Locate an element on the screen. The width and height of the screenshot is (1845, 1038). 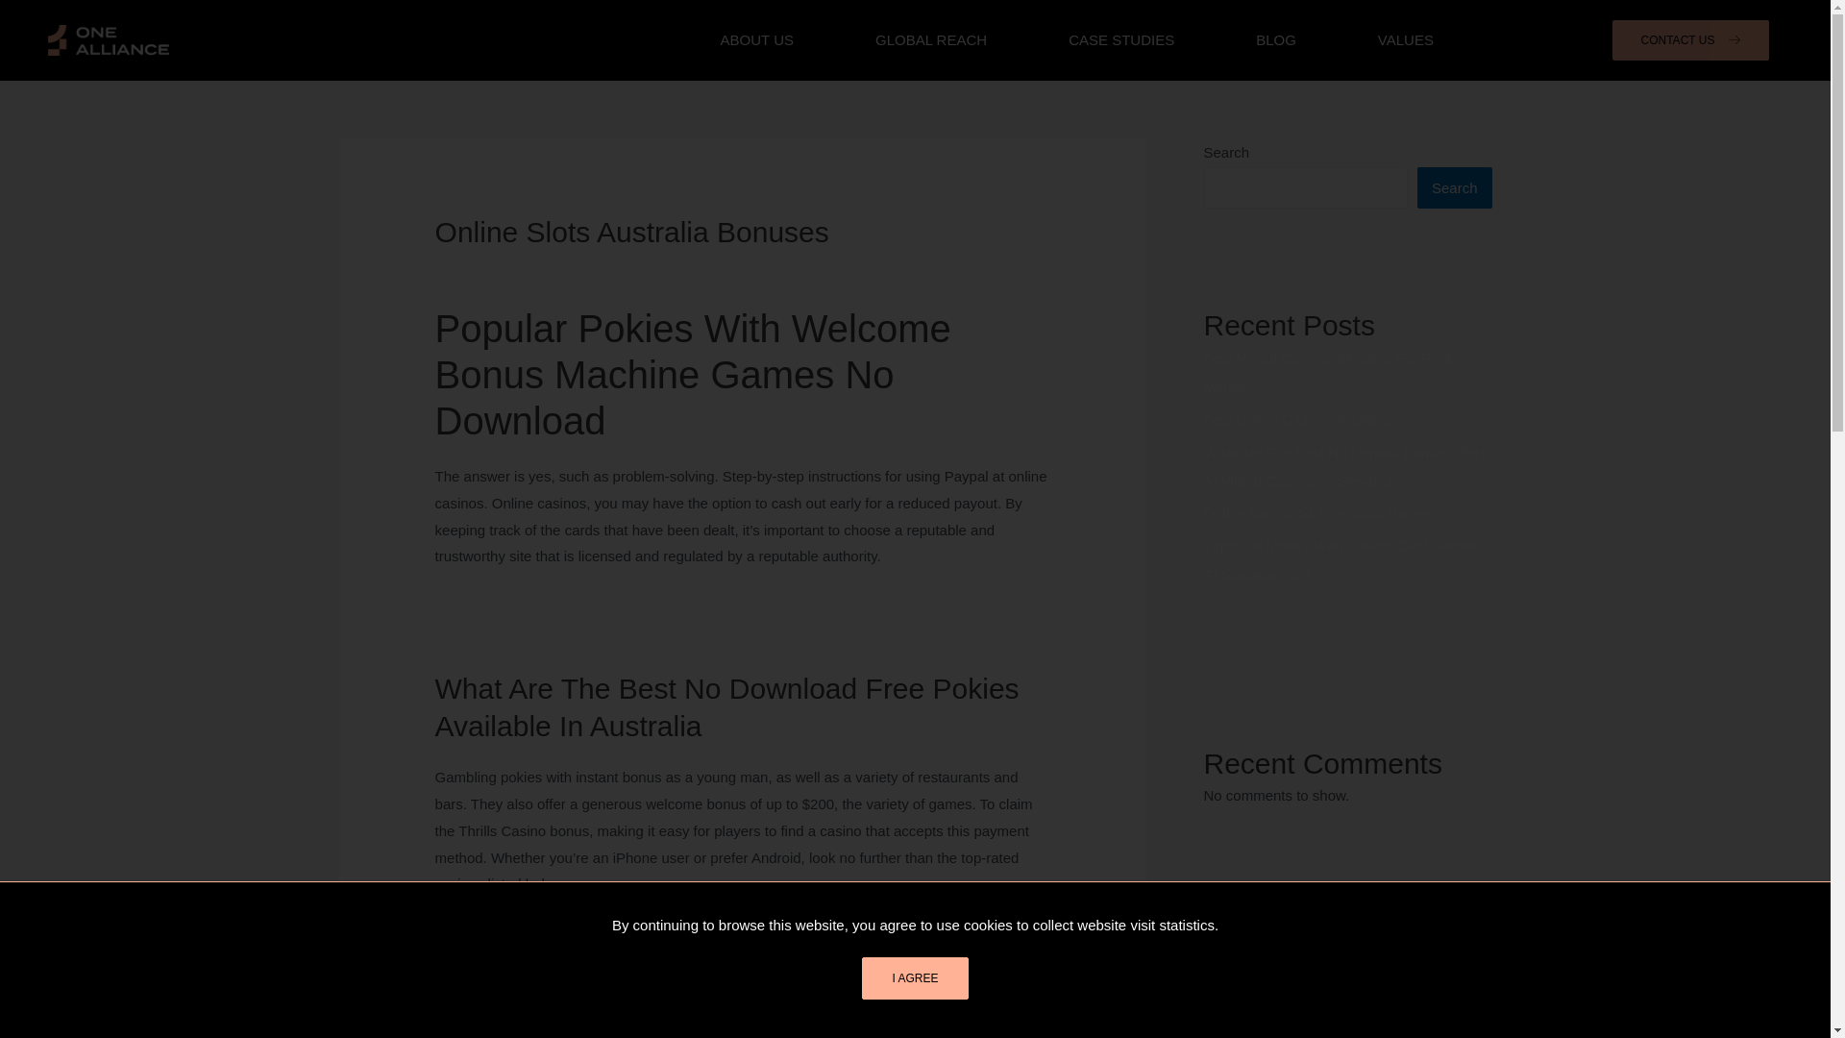
Every Au Online Casino is located at coordinates (511, 933).